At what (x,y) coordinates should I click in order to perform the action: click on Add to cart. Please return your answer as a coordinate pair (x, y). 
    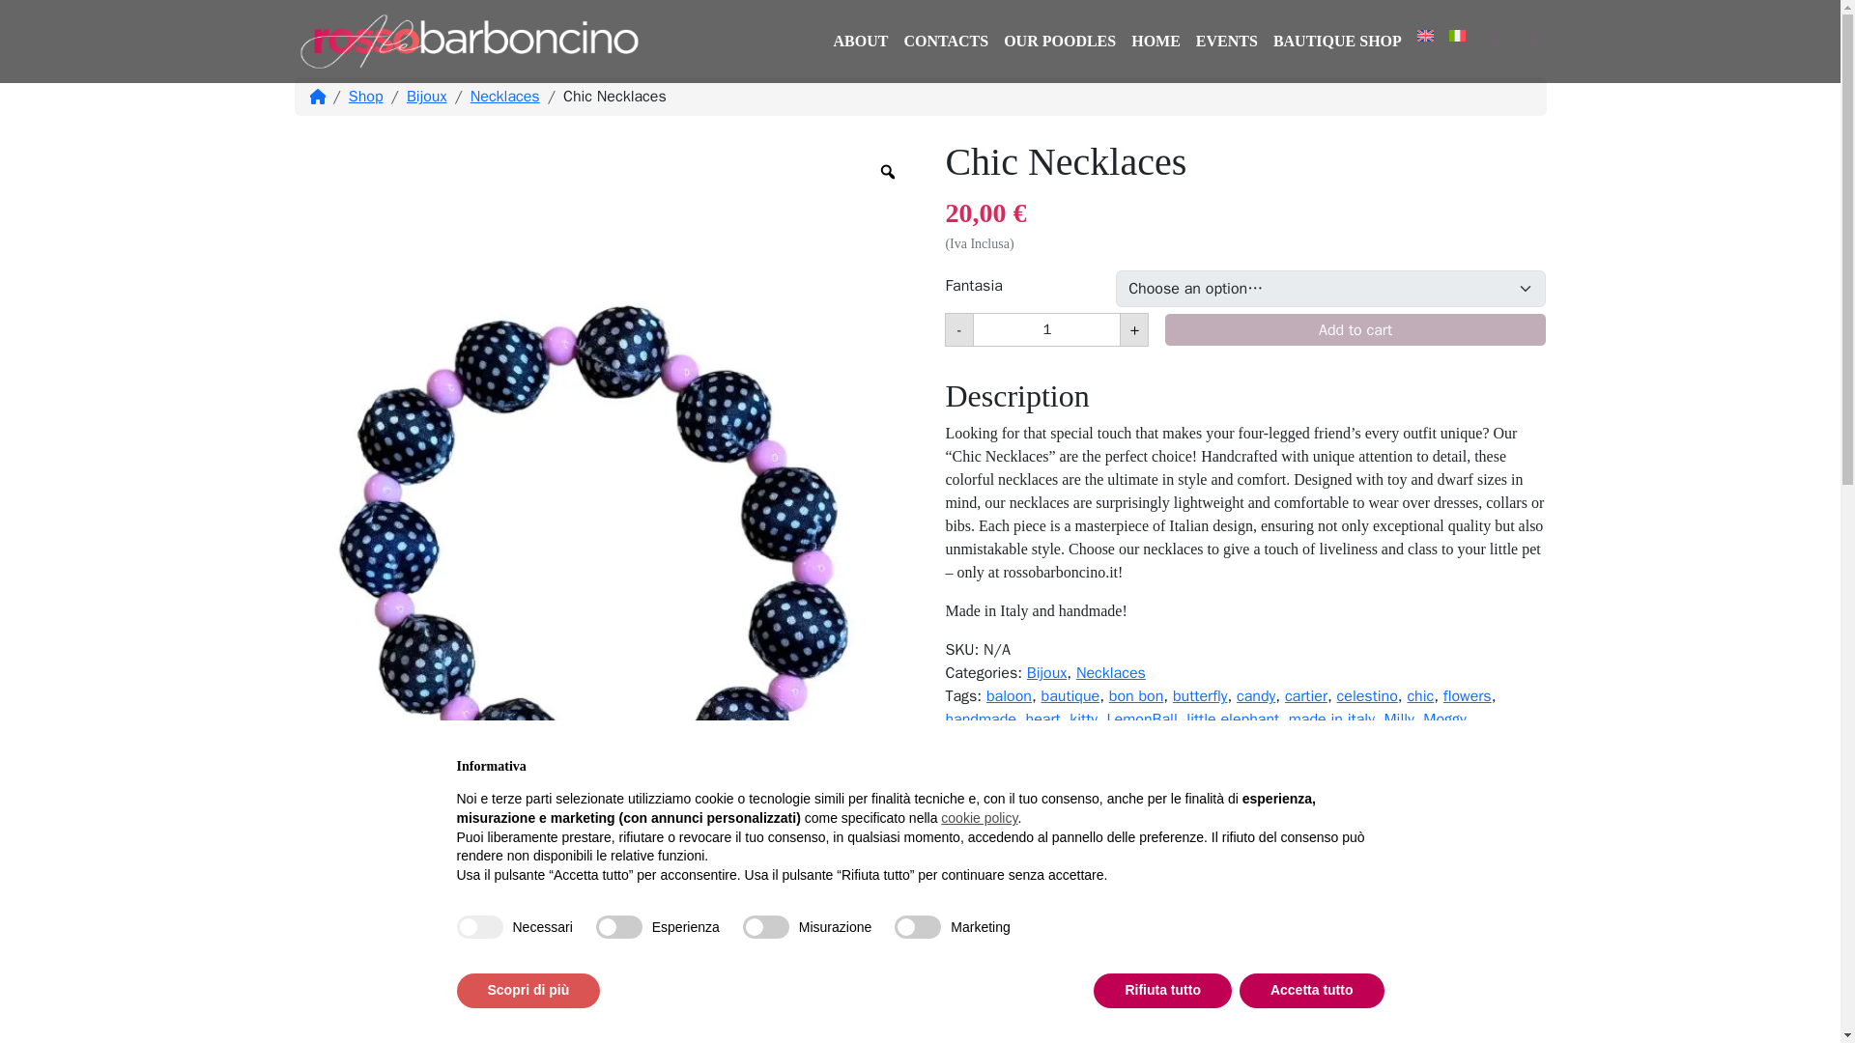
    Looking at the image, I should click on (1355, 329).